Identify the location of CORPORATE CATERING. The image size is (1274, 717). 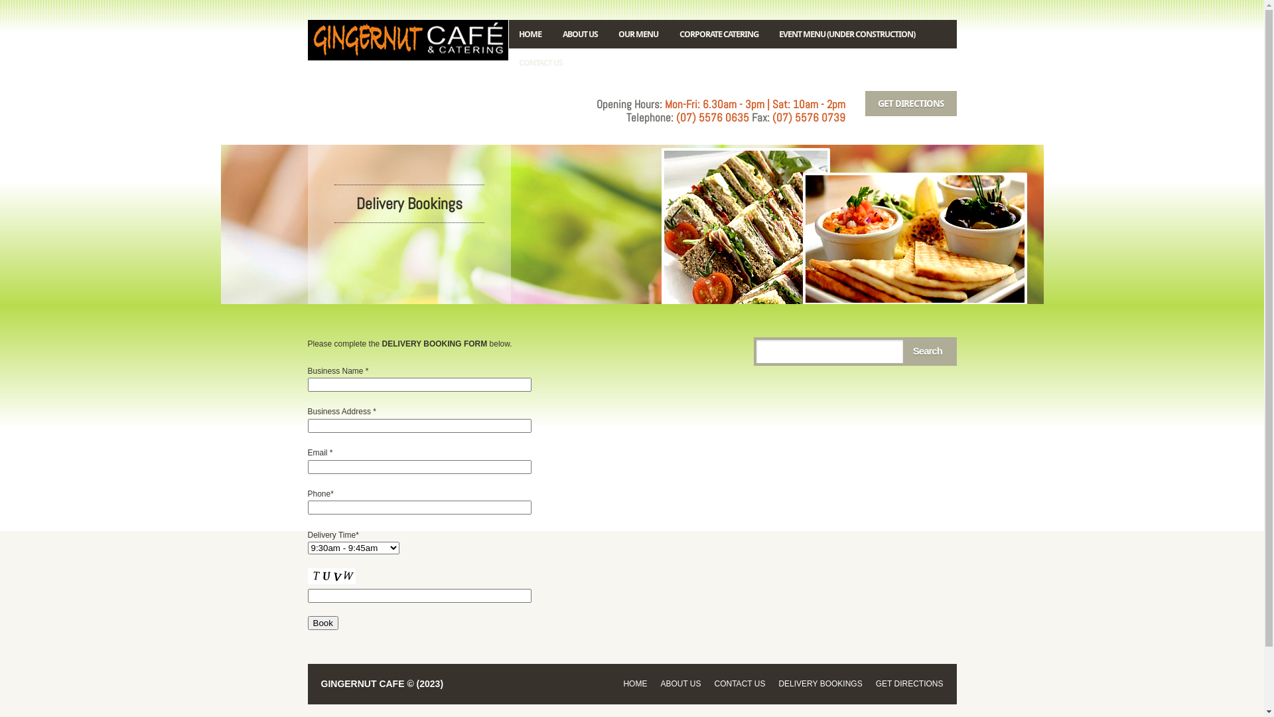
(719, 35).